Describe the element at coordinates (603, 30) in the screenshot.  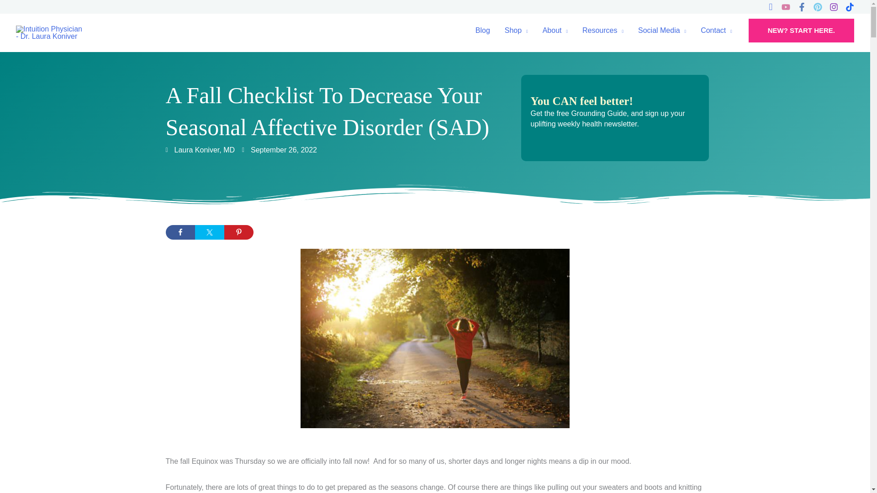
I see `Resources` at that location.